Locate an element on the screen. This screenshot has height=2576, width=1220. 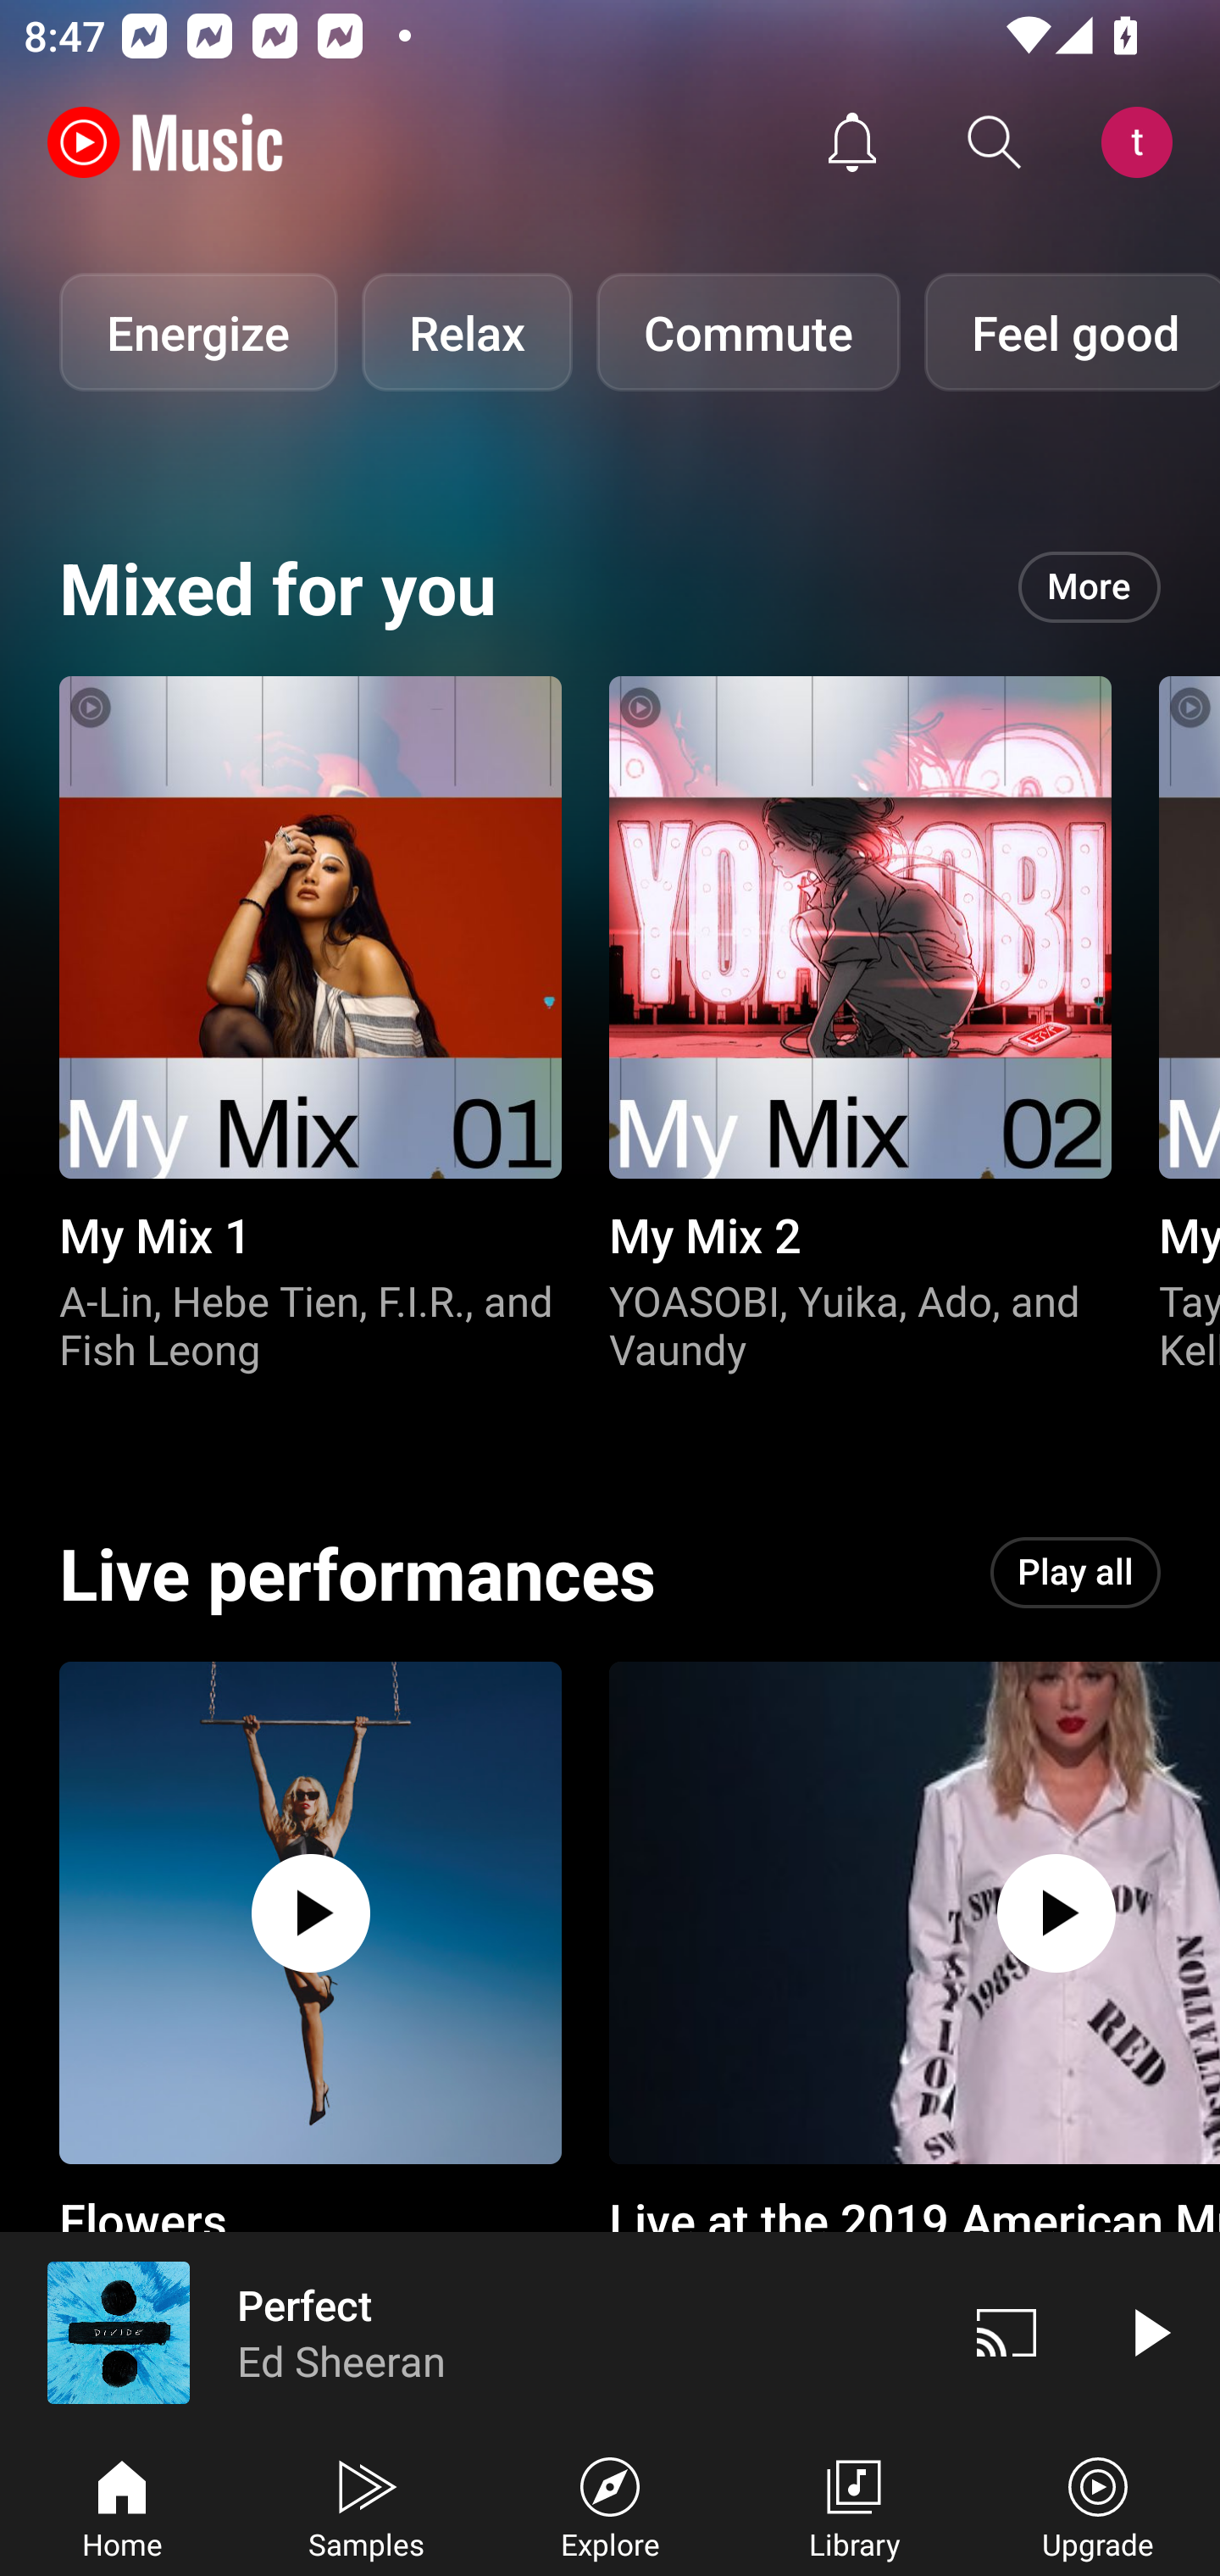
Cast. Disconnected is located at coordinates (1006, 2332).